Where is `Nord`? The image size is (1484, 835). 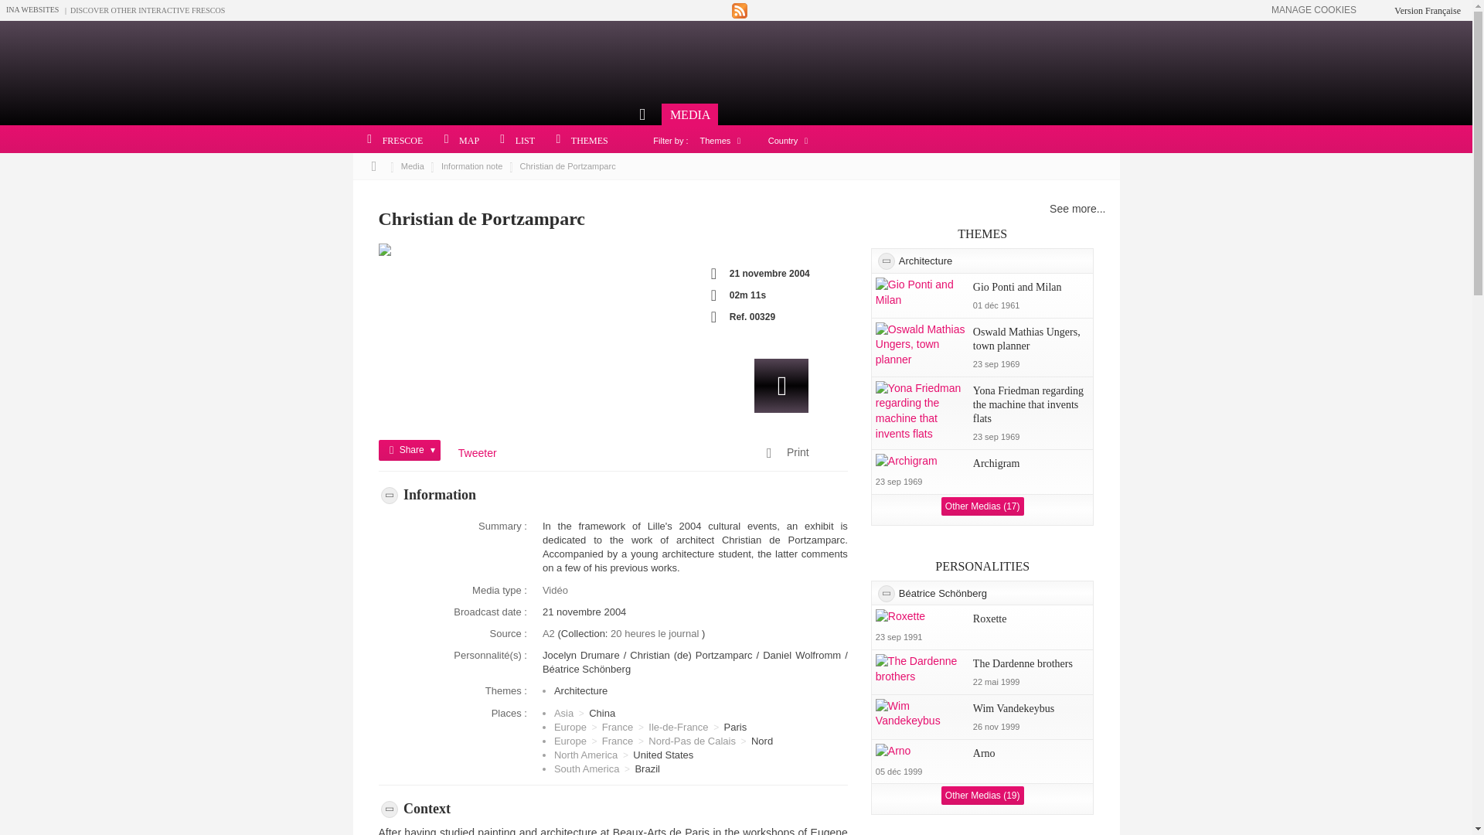
Nord is located at coordinates (762, 741).